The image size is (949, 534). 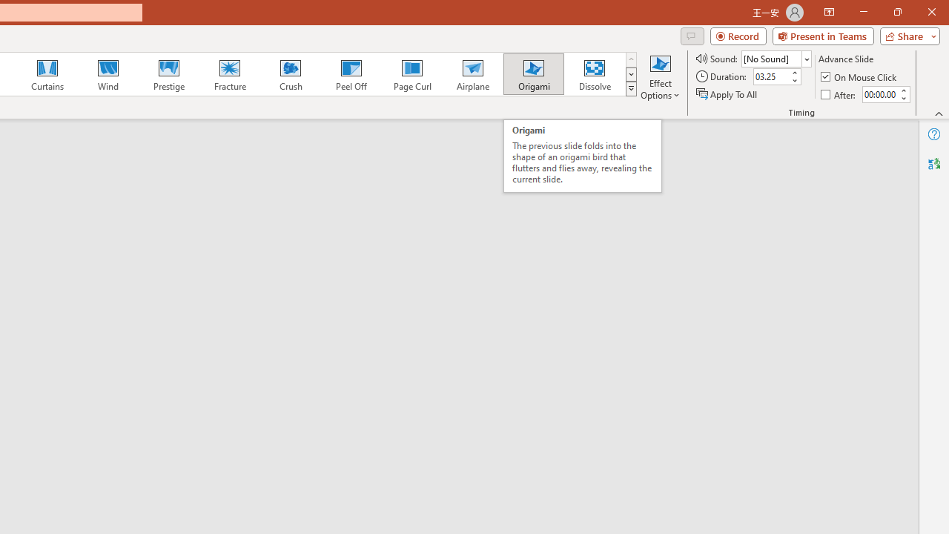 I want to click on Fracture, so click(x=229, y=74).